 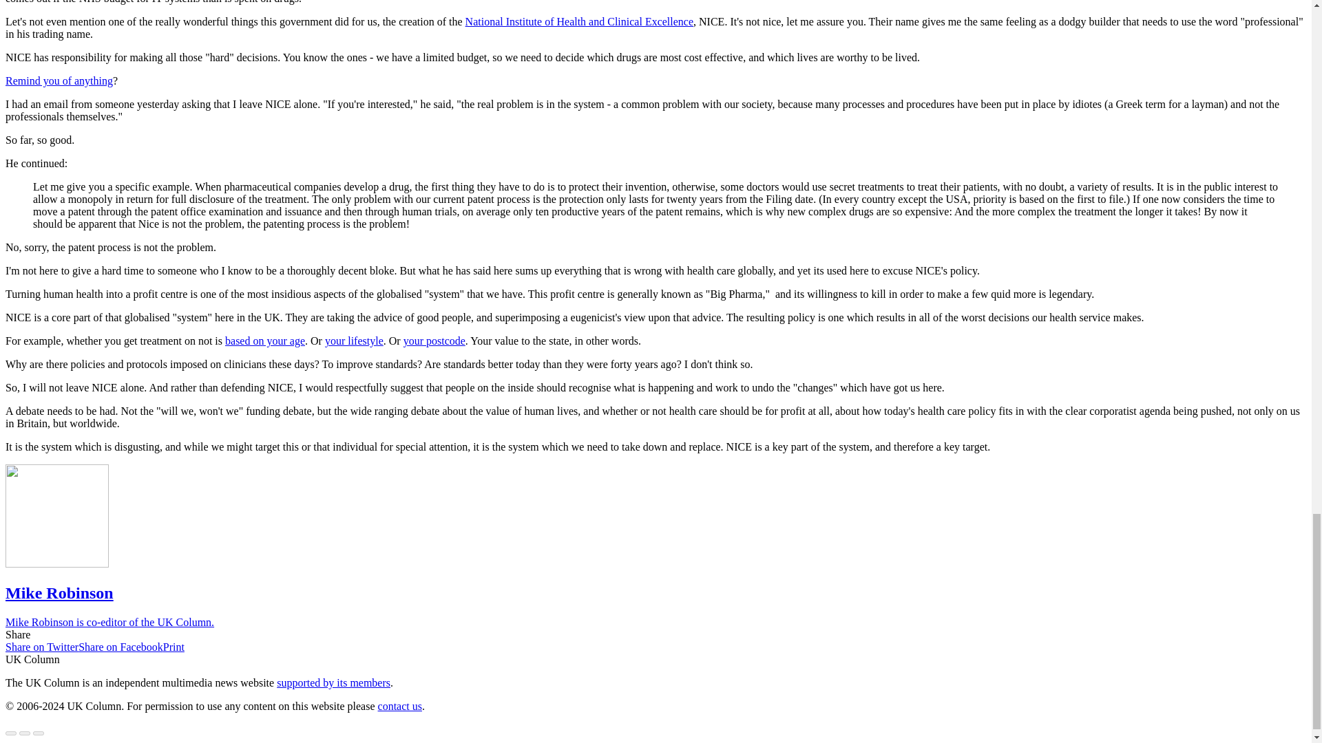 What do you see at coordinates (25, 733) in the screenshot?
I see `Toggle fullscreen` at bounding box center [25, 733].